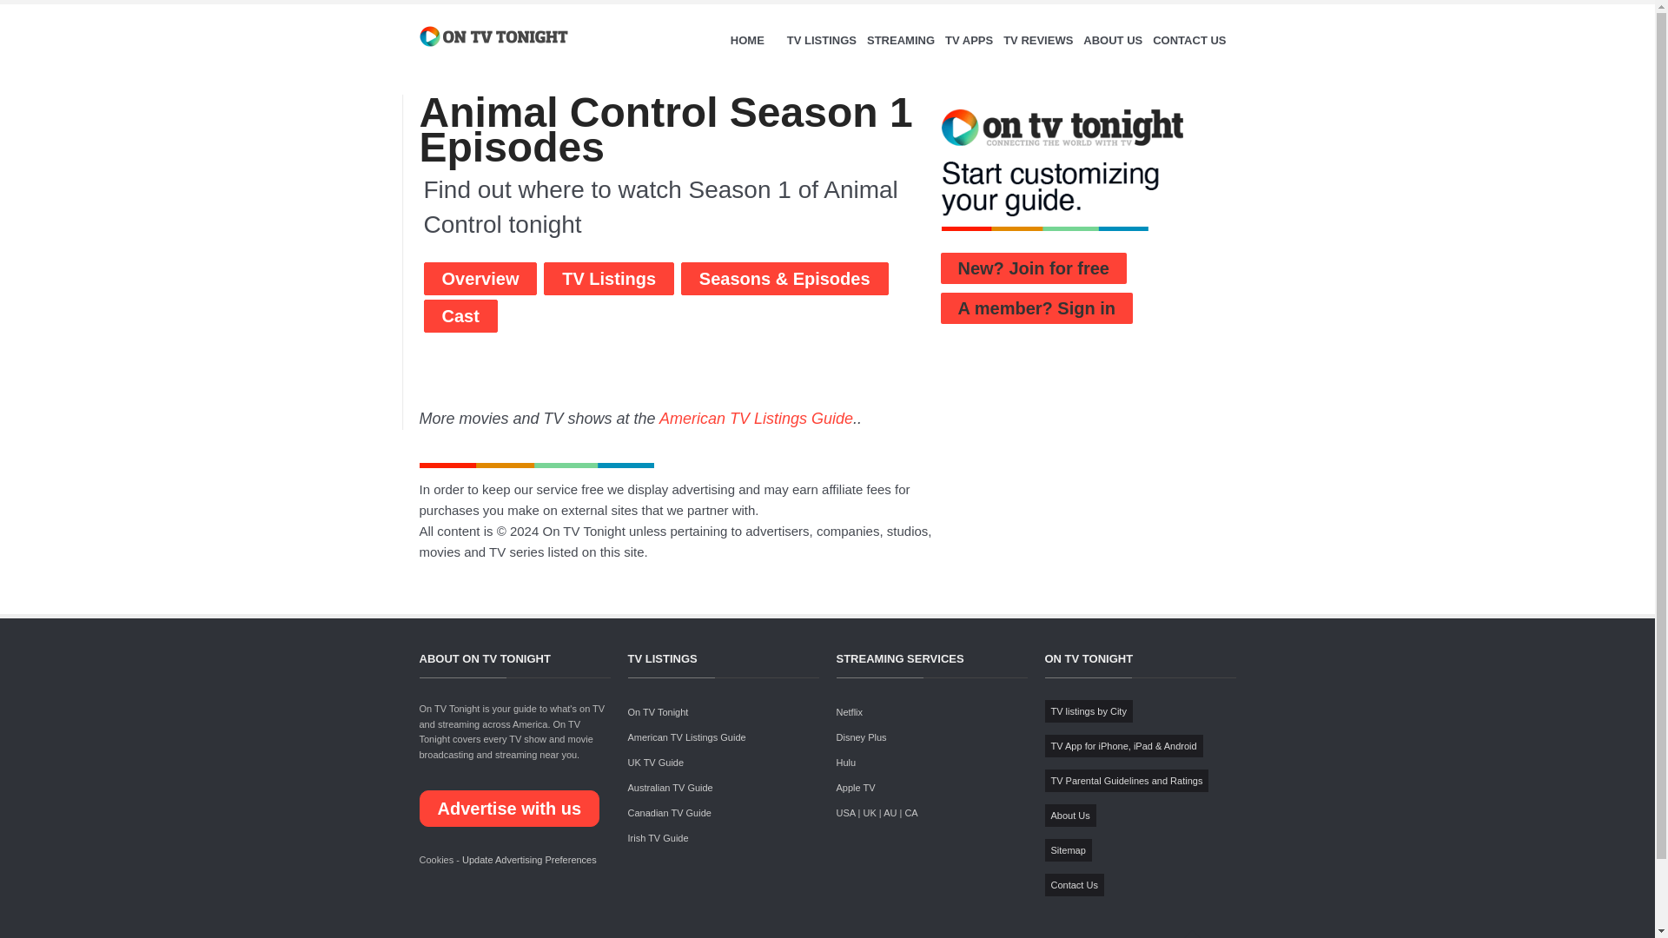 This screenshot has height=938, width=1668. Describe the element at coordinates (1037, 40) in the screenshot. I see `TV REVIEWS` at that location.